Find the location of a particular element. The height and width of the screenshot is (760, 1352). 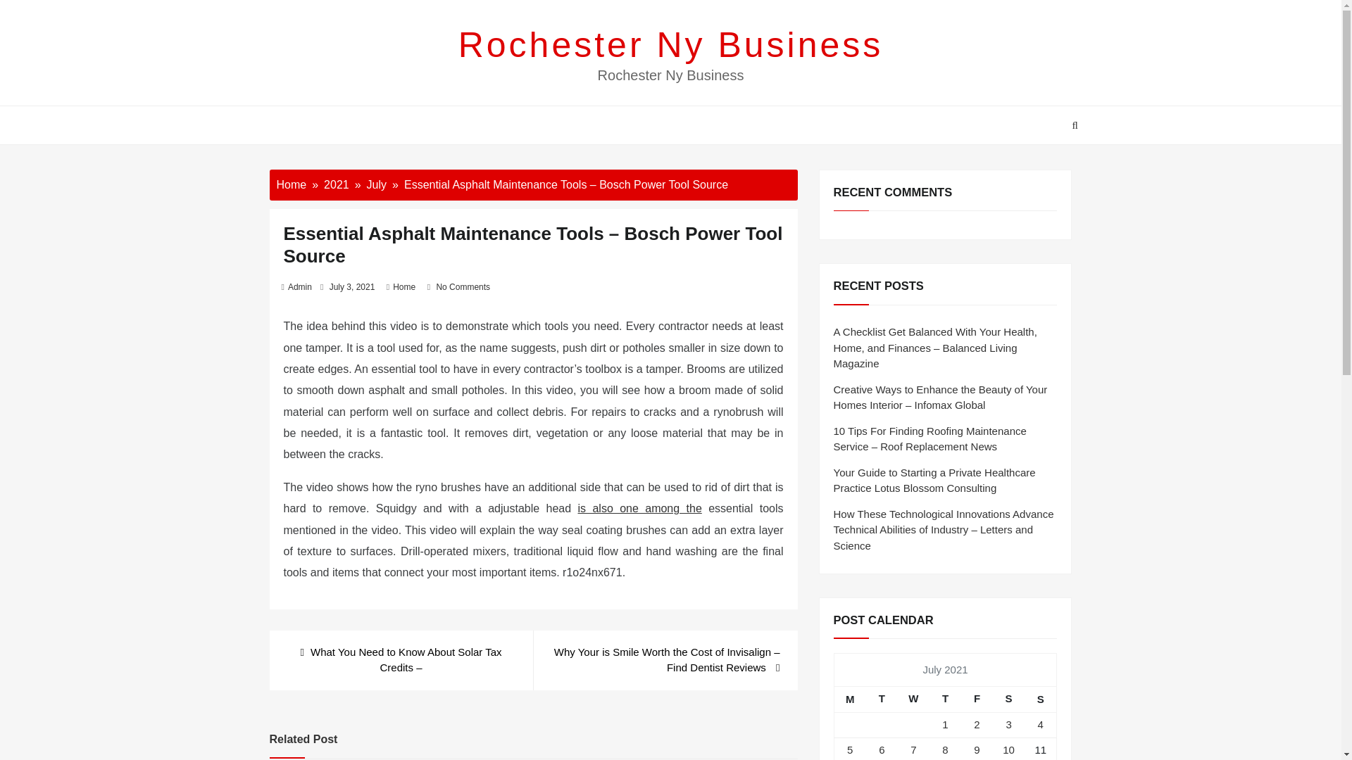

No Comments is located at coordinates (462, 286).